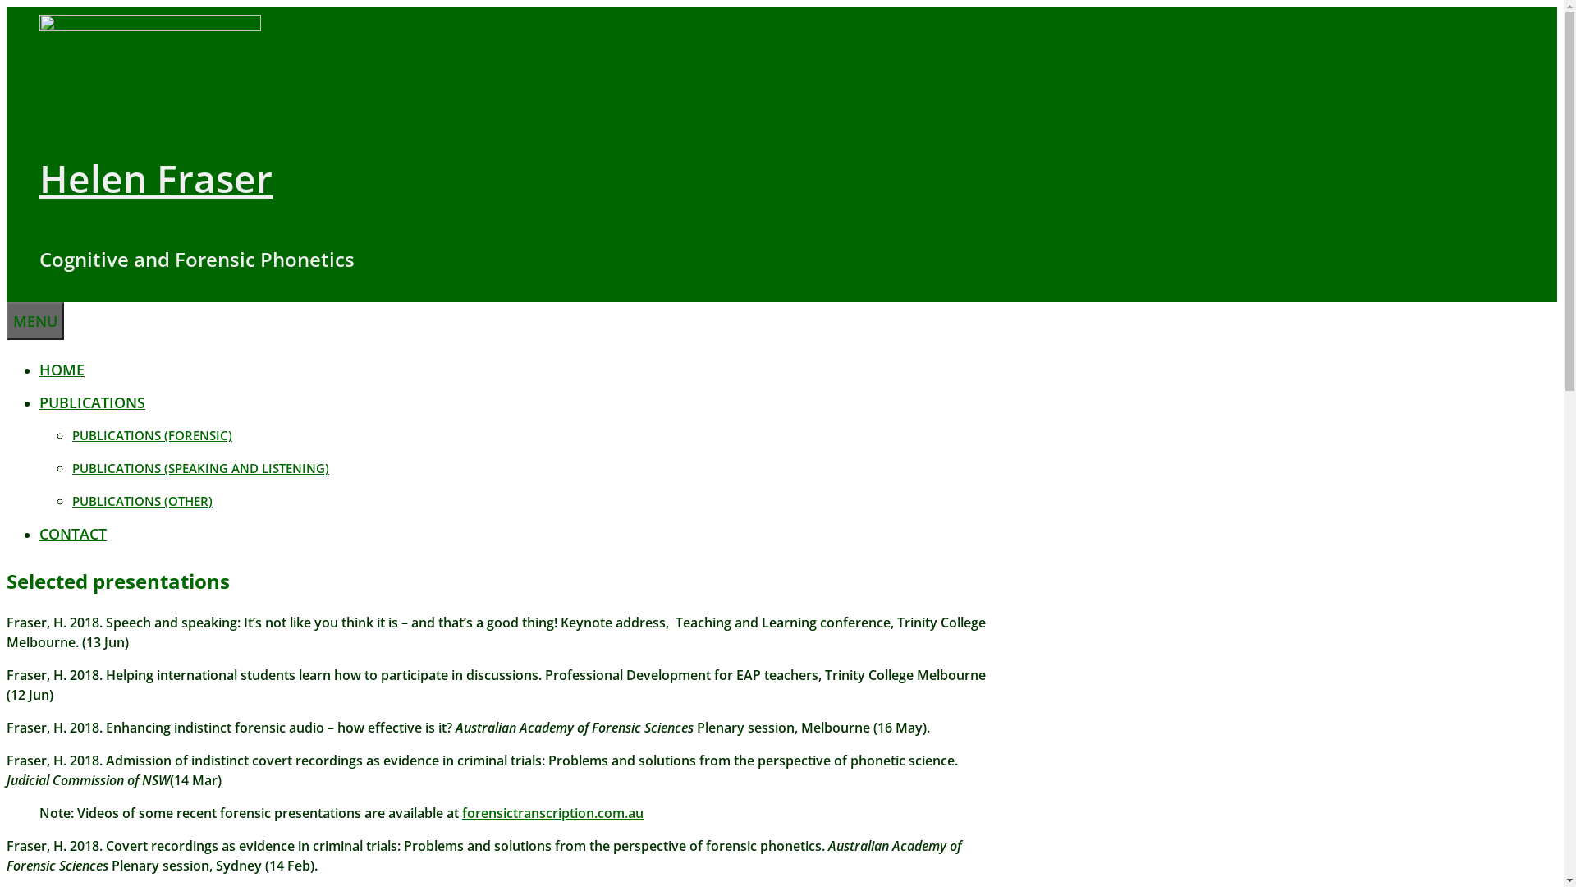 The height and width of the screenshot is (887, 1576). What do you see at coordinates (35, 321) in the screenshot?
I see `MENU` at bounding box center [35, 321].